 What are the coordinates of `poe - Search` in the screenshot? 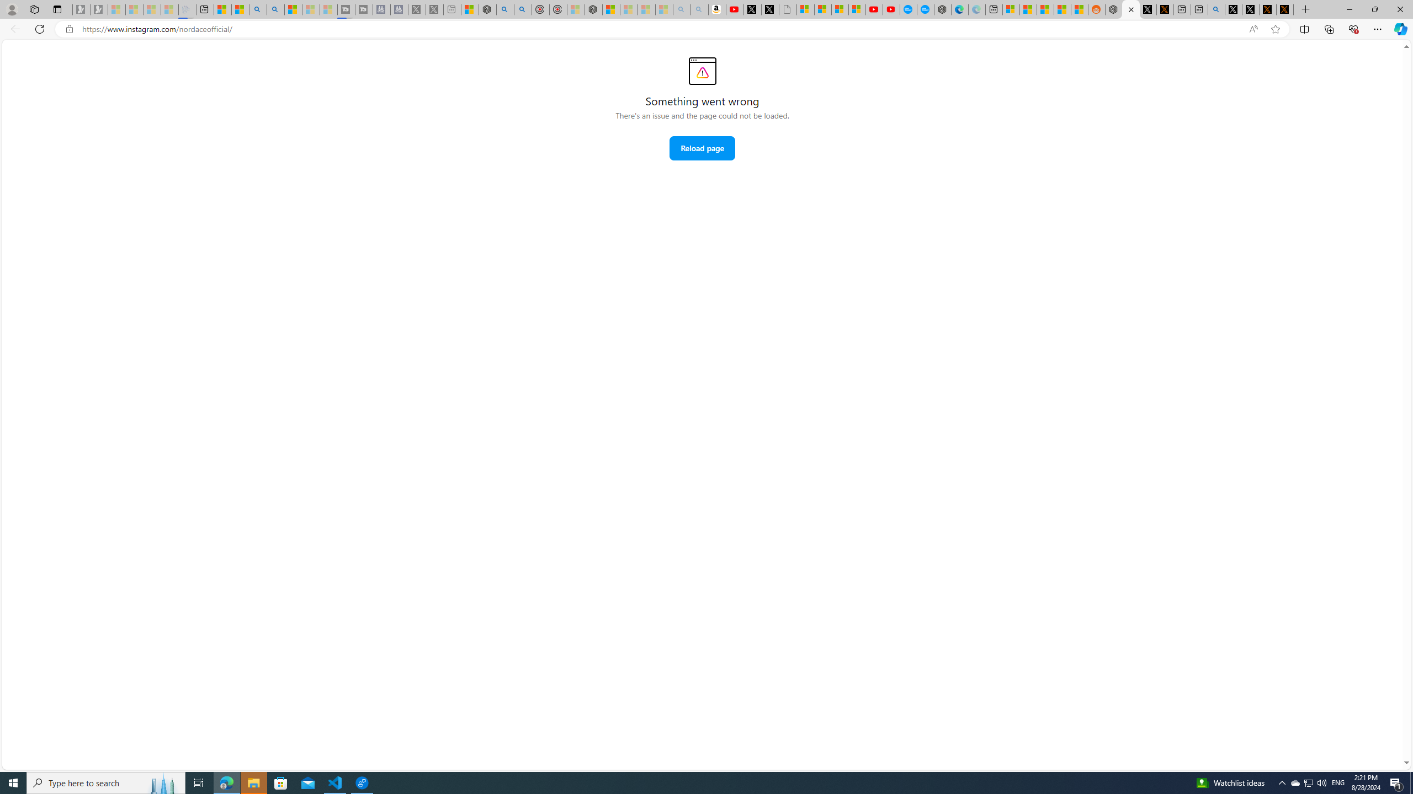 It's located at (504, 9).